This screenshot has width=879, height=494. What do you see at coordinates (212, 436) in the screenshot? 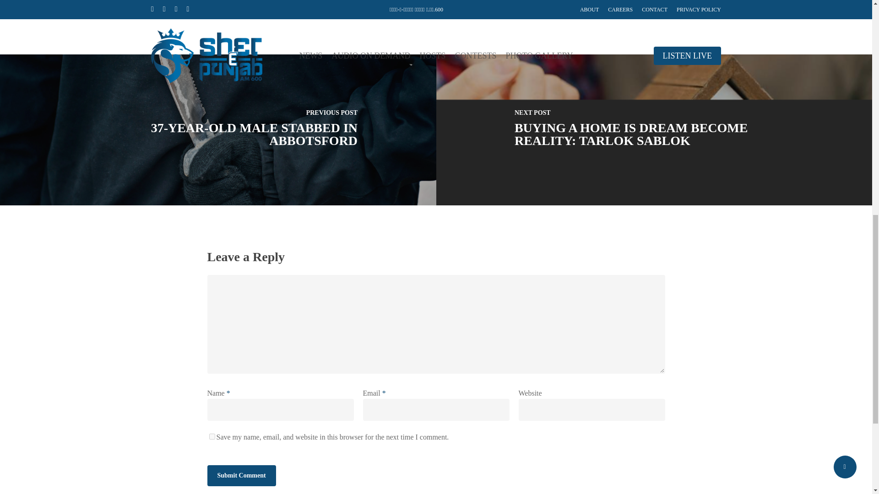
I see `yes` at bounding box center [212, 436].